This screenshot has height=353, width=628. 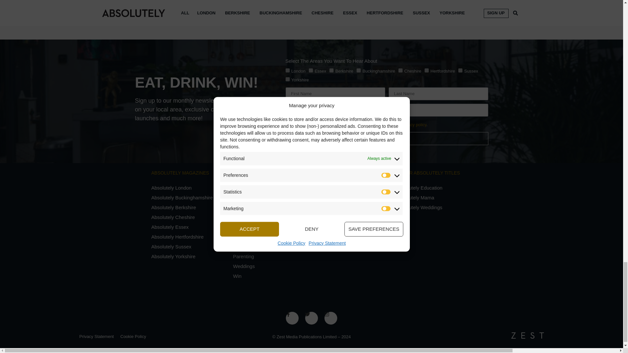 I want to click on Yorkshire, so click(x=287, y=79).